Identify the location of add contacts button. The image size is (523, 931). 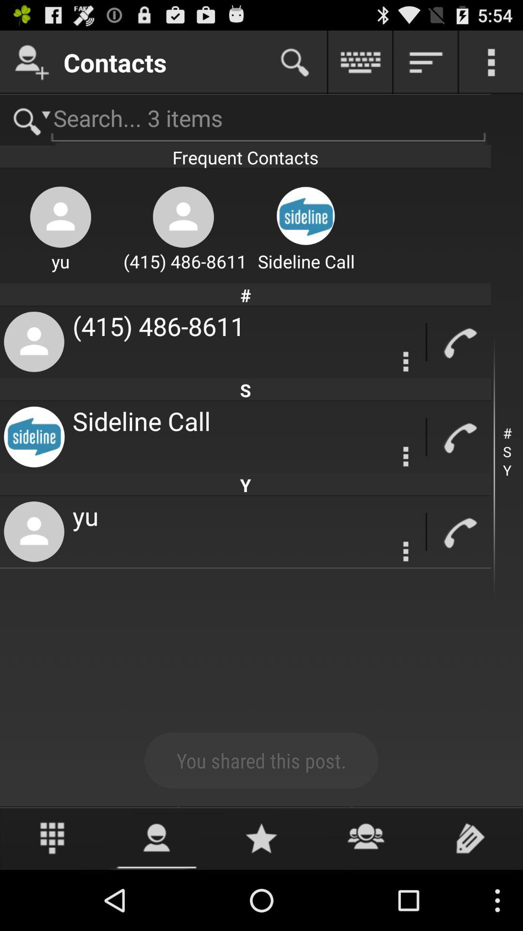
(32, 62).